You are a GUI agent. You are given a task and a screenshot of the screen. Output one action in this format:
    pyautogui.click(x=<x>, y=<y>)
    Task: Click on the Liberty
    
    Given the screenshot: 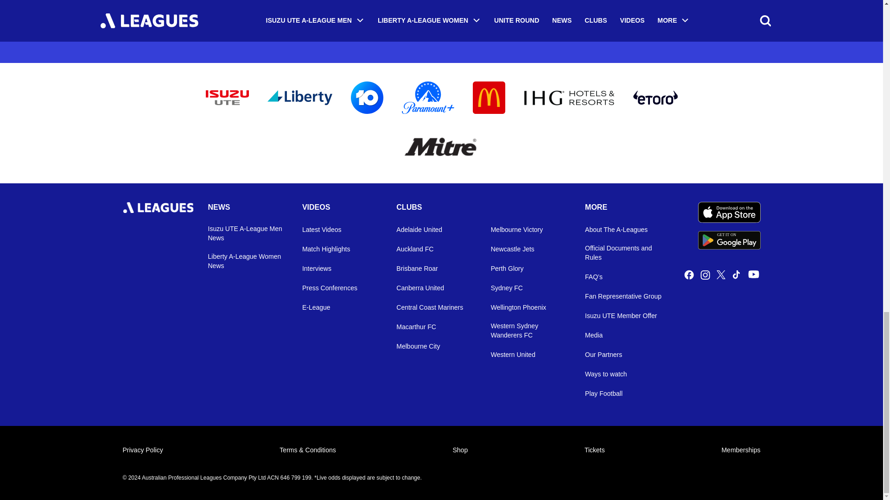 What is the action you would take?
    pyautogui.click(x=427, y=98)
    